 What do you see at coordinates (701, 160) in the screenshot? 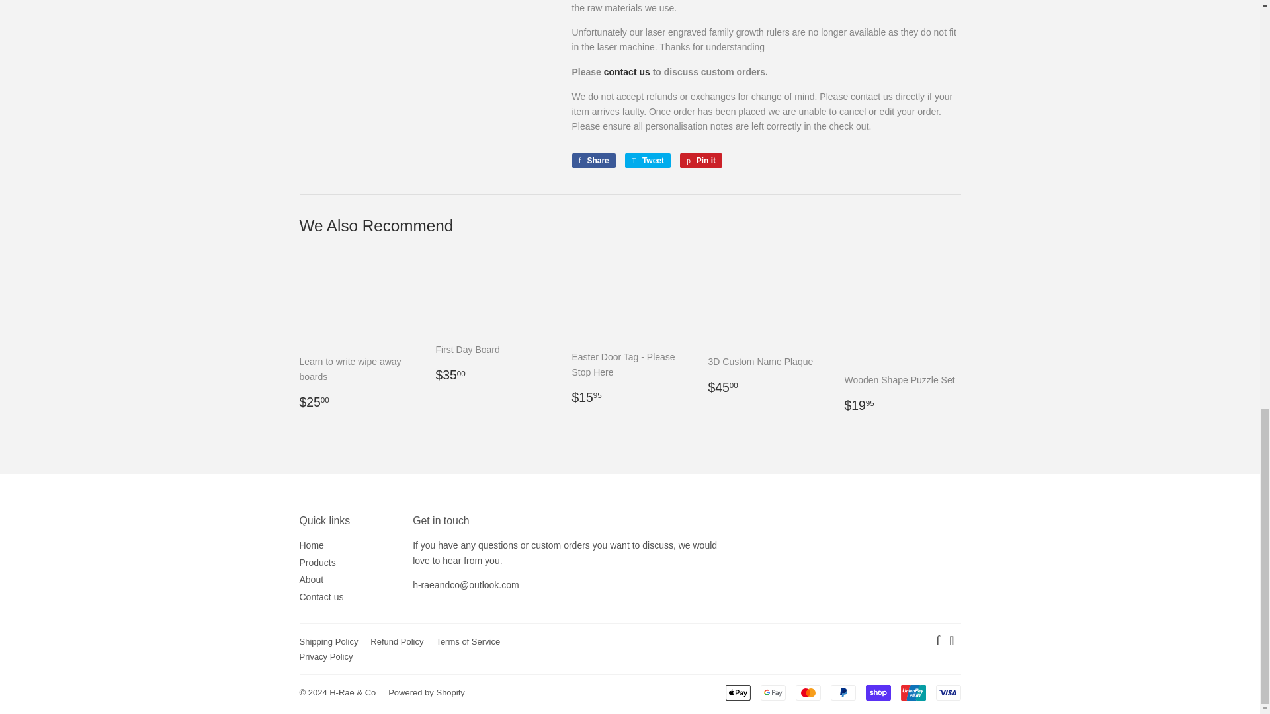
I see `Pin on Pinterest` at bounding box center [701, 160].